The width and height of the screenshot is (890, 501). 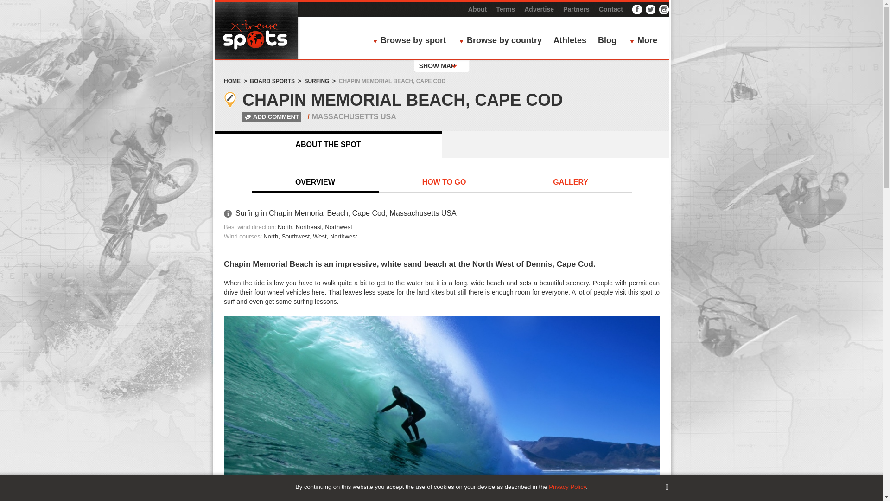 What do you see at coordinates (611, 9) in the screenshot?
I see `Contact` at bounding box center [611, 9].